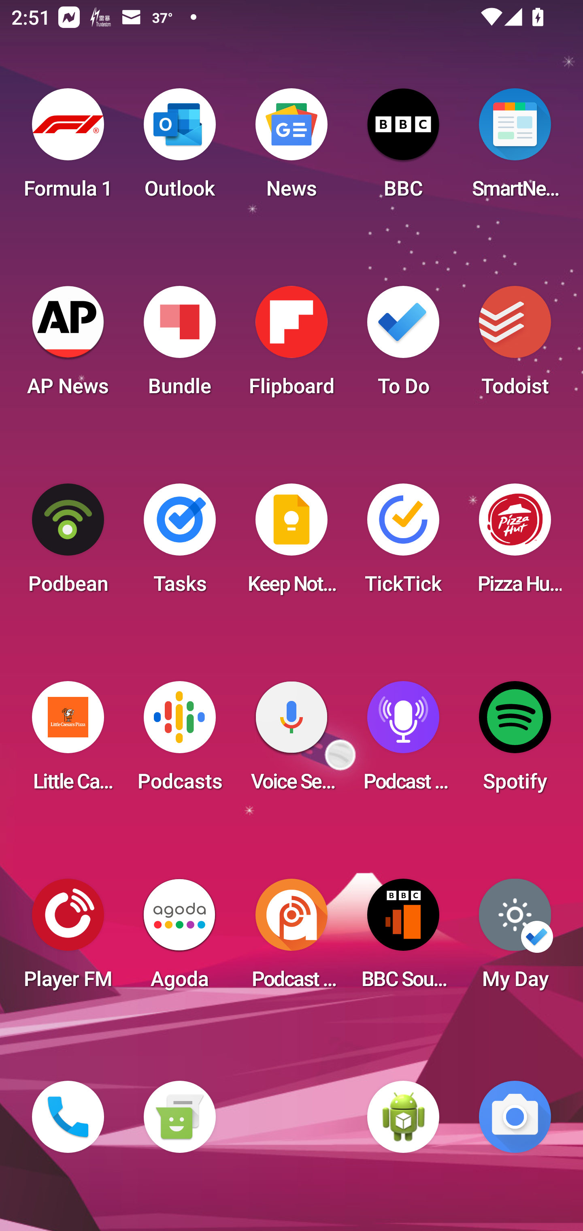 This screenshot has height=1231, width=583. Describe the element at coordinates (68, 148) in the screenshot. I see `Formula 1` at that location.